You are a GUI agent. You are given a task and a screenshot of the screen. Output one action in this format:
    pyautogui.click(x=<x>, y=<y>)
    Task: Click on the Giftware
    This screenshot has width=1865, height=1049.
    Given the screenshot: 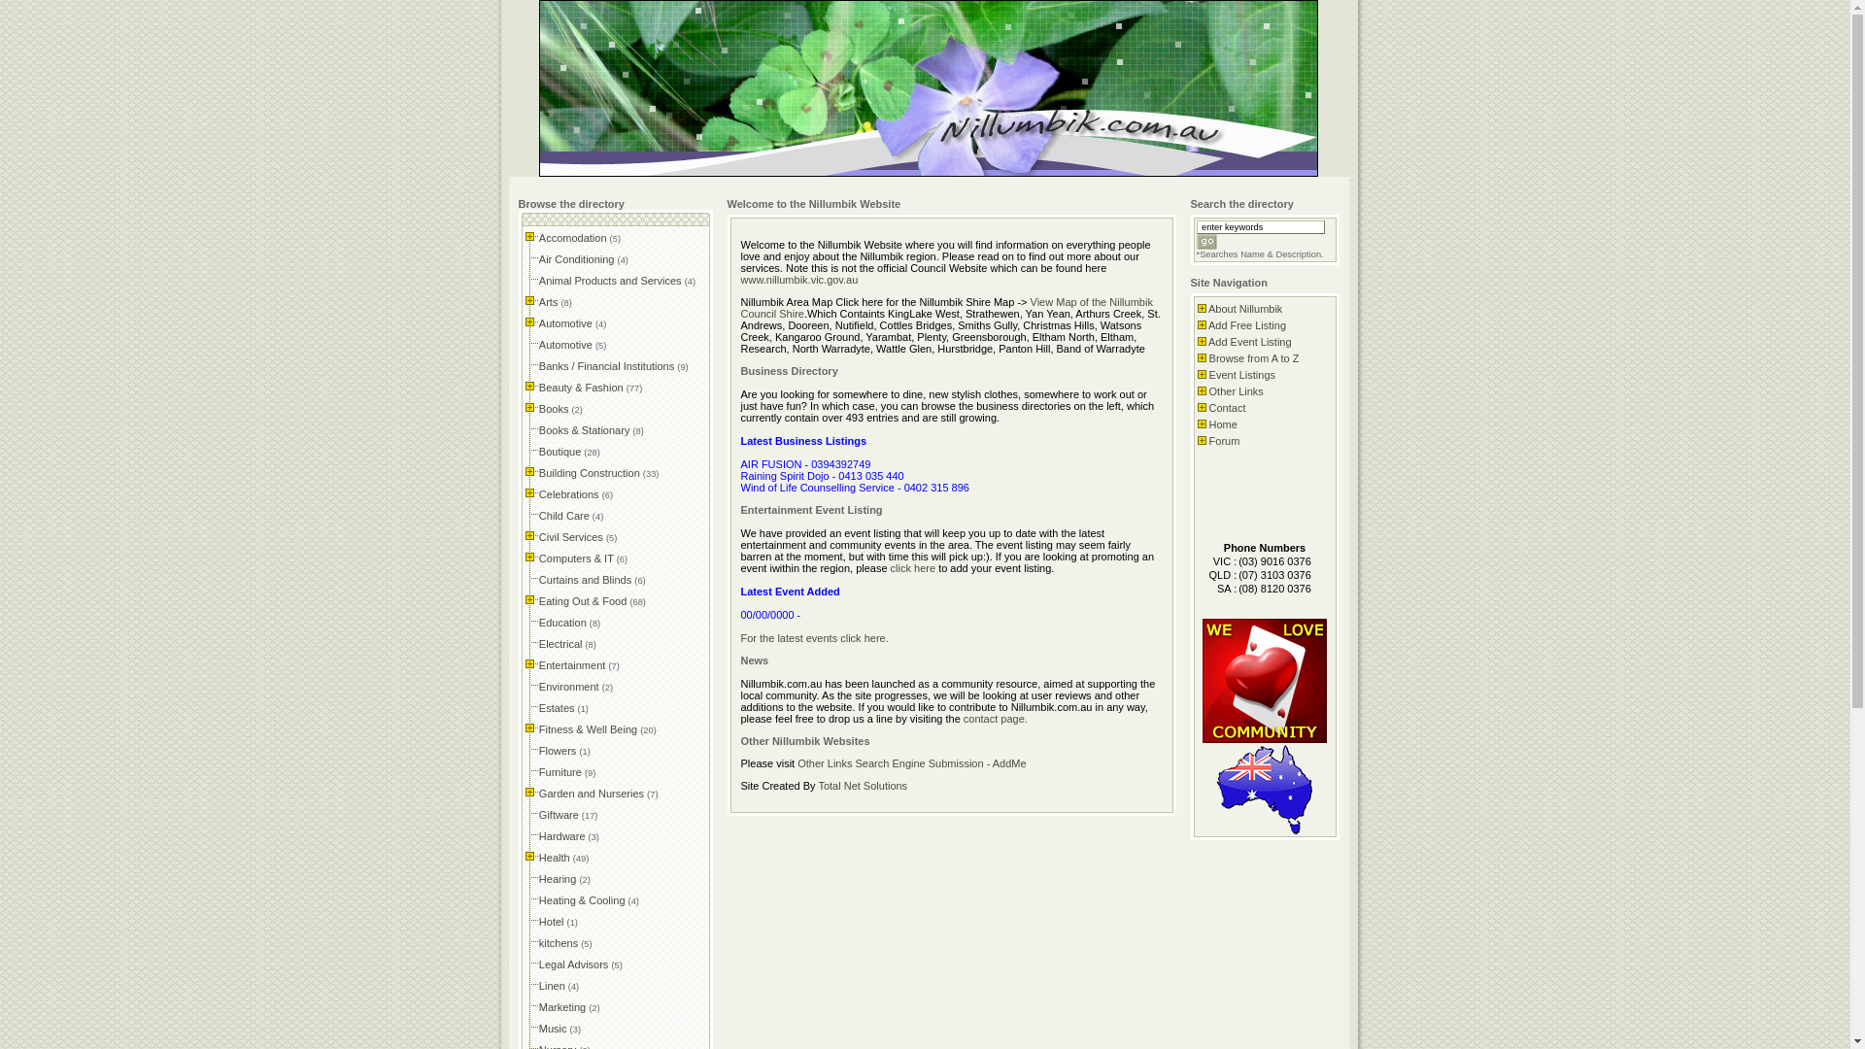 What is the action you would take?
    pyautogui.click(x=560, y=815)
    